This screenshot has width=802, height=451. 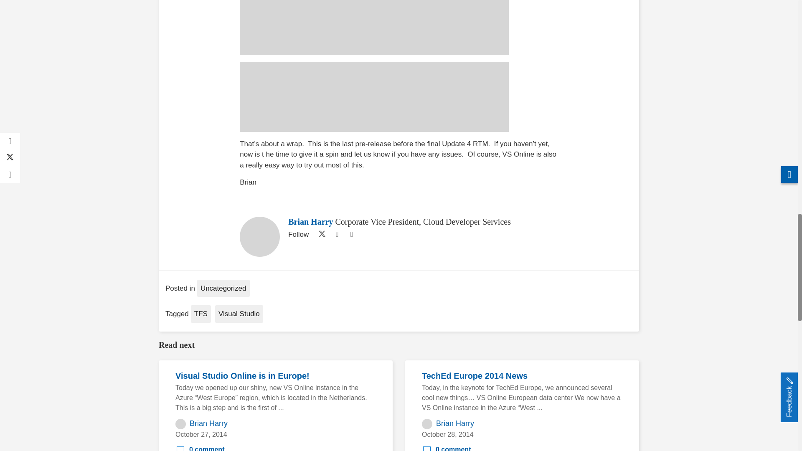 What do you see at coordinates (352, 234) in the screenshot?
I see `RSS Feed` at bounding box center [352, 234].